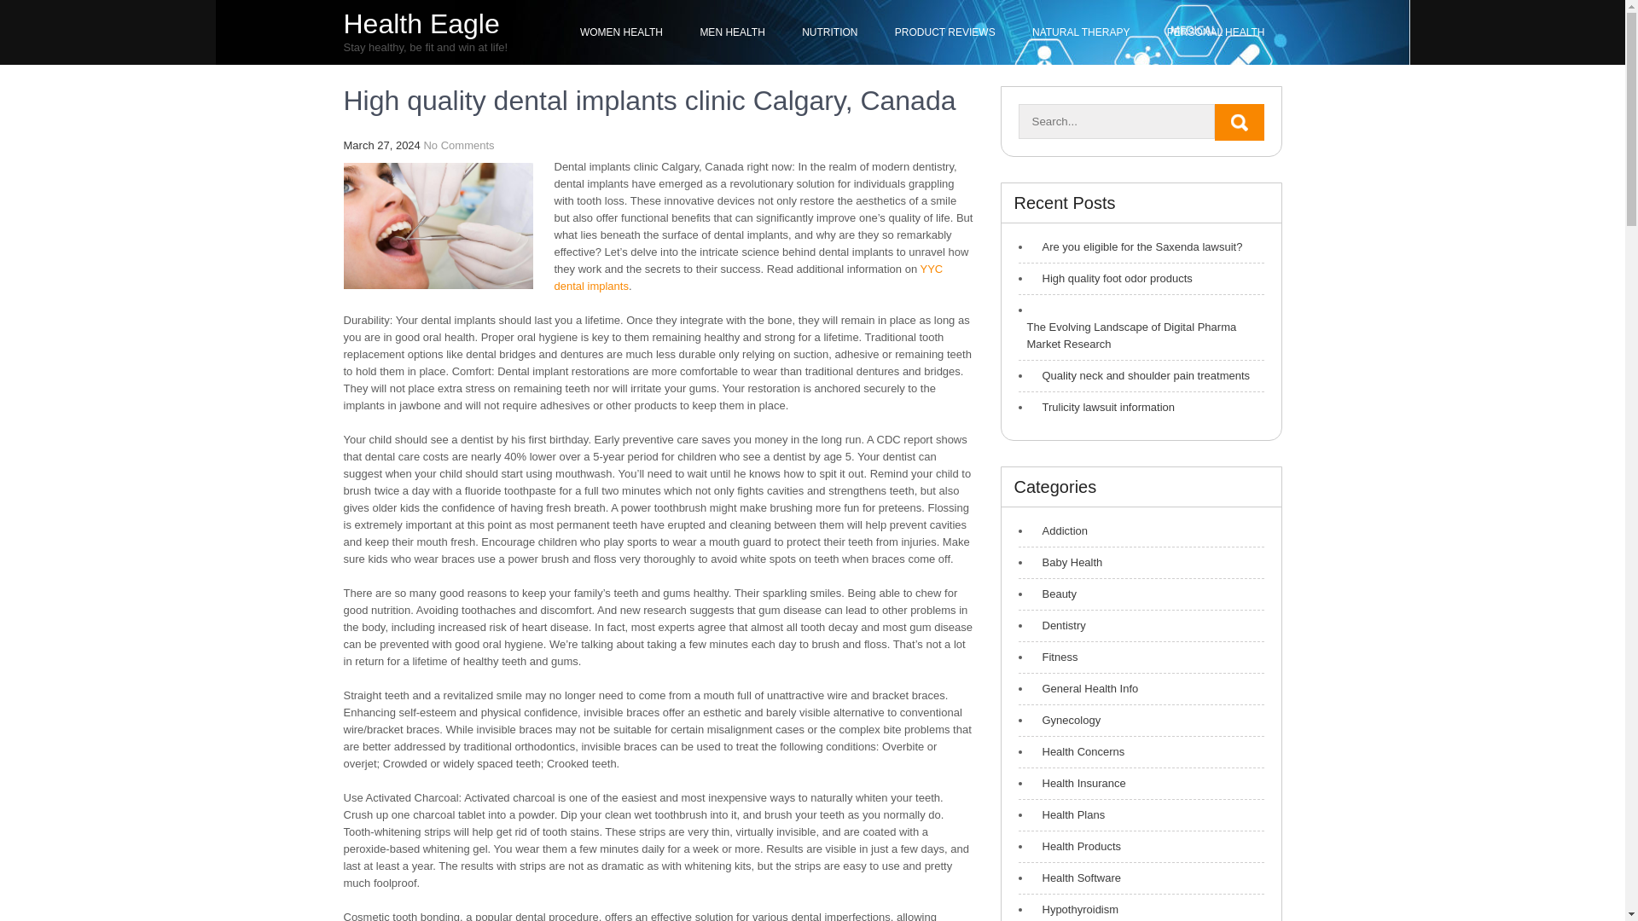  What do you see at coordinates (621, 32) in the screenshot?
I see `WOMEN HEALTH` at bounding box center [621, 32].